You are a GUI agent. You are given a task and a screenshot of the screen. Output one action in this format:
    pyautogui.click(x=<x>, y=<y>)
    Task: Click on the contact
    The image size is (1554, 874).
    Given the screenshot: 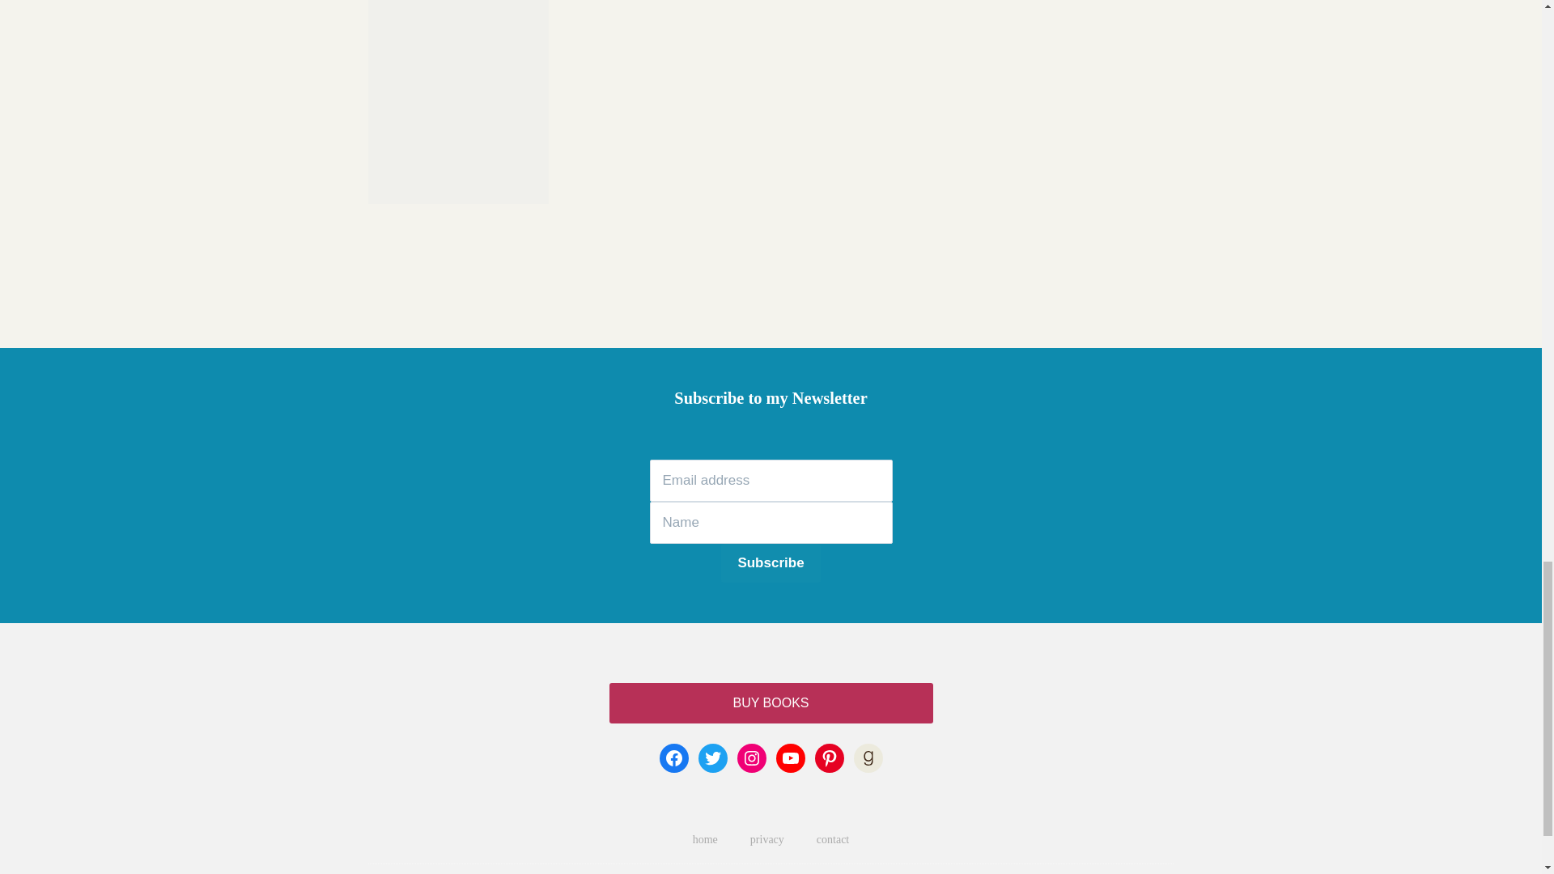 What is the action you would take?
    pyautogui.click(x=832, y=840)
    